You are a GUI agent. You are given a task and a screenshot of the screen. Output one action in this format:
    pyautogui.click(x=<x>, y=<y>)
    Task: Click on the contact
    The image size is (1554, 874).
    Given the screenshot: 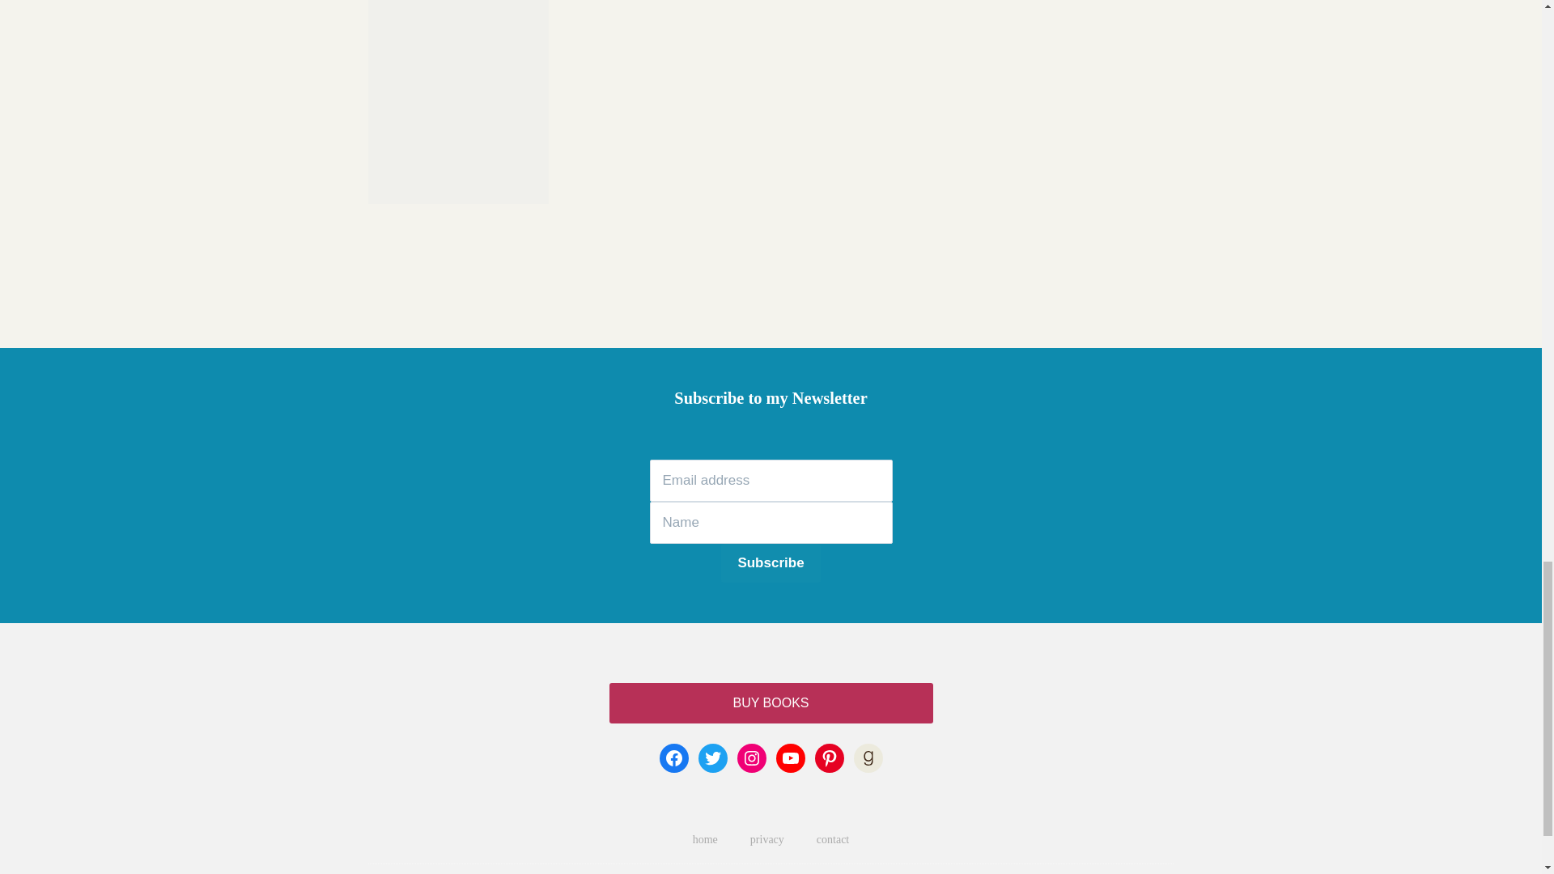 What is the action you would take?
    pyautogui.click(x=832, y=840)
    